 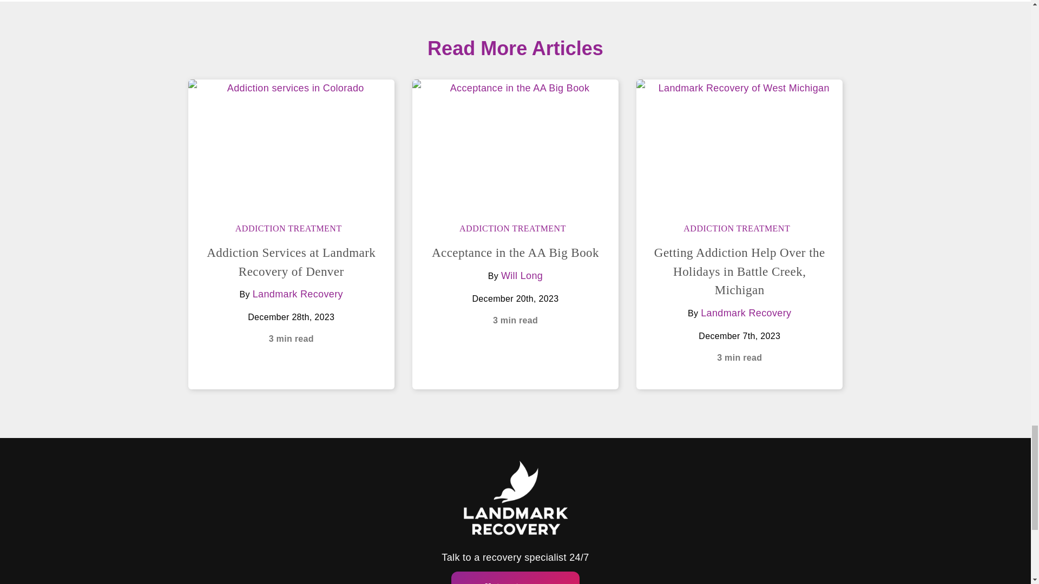 I want to click on Landmark Recovery, so click(x=298, y=294).